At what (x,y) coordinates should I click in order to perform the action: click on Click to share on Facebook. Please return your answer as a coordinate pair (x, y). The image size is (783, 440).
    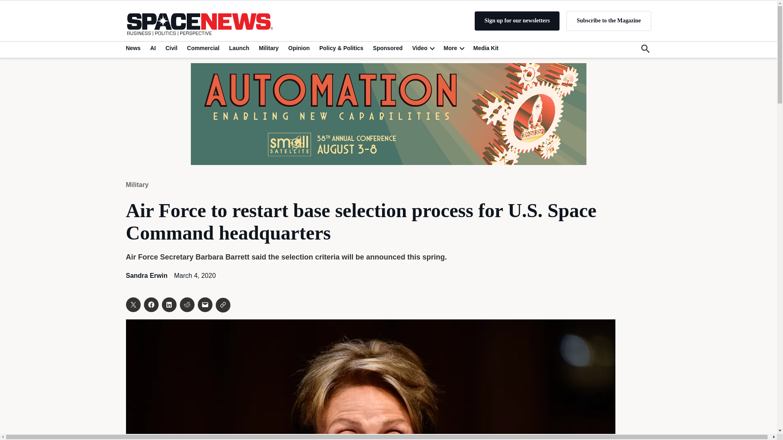
    Looking at the image, I should click on (150, 305).